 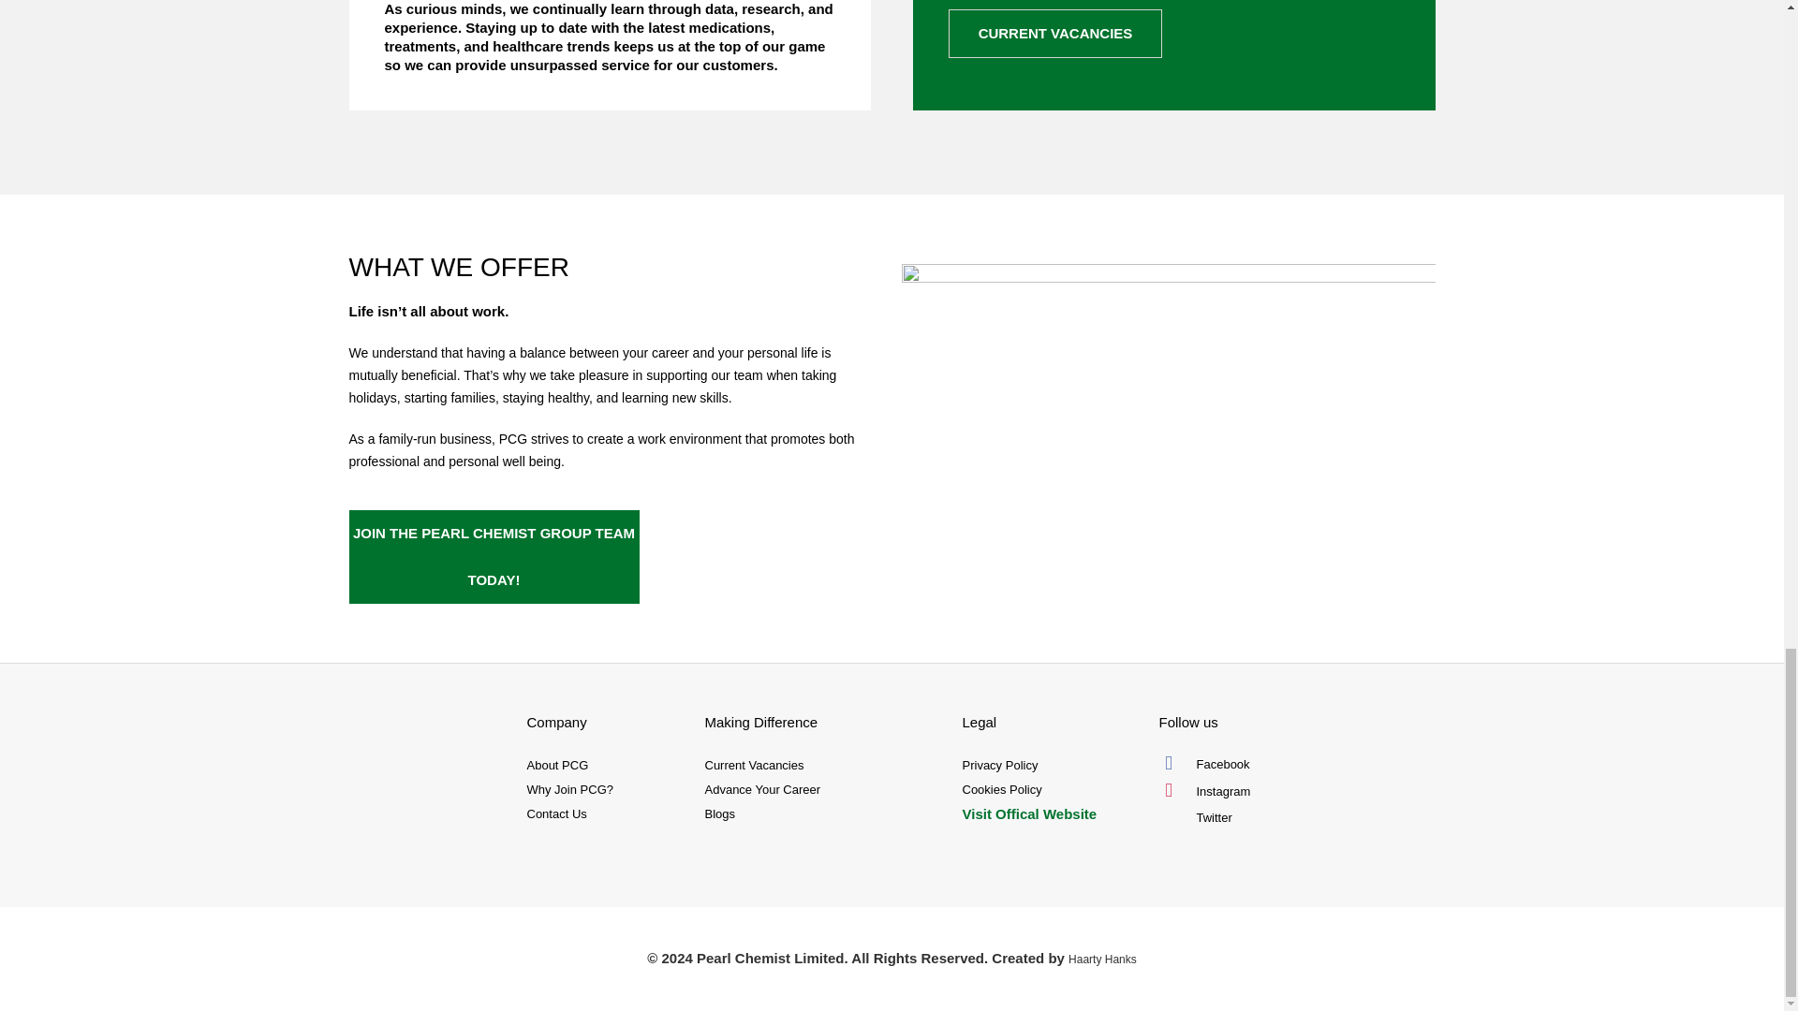 What do you see at coordinates (1054, 33) in the screenshot?
I see `CURRENT VACANCIES` at bounding box center [1054, 33].